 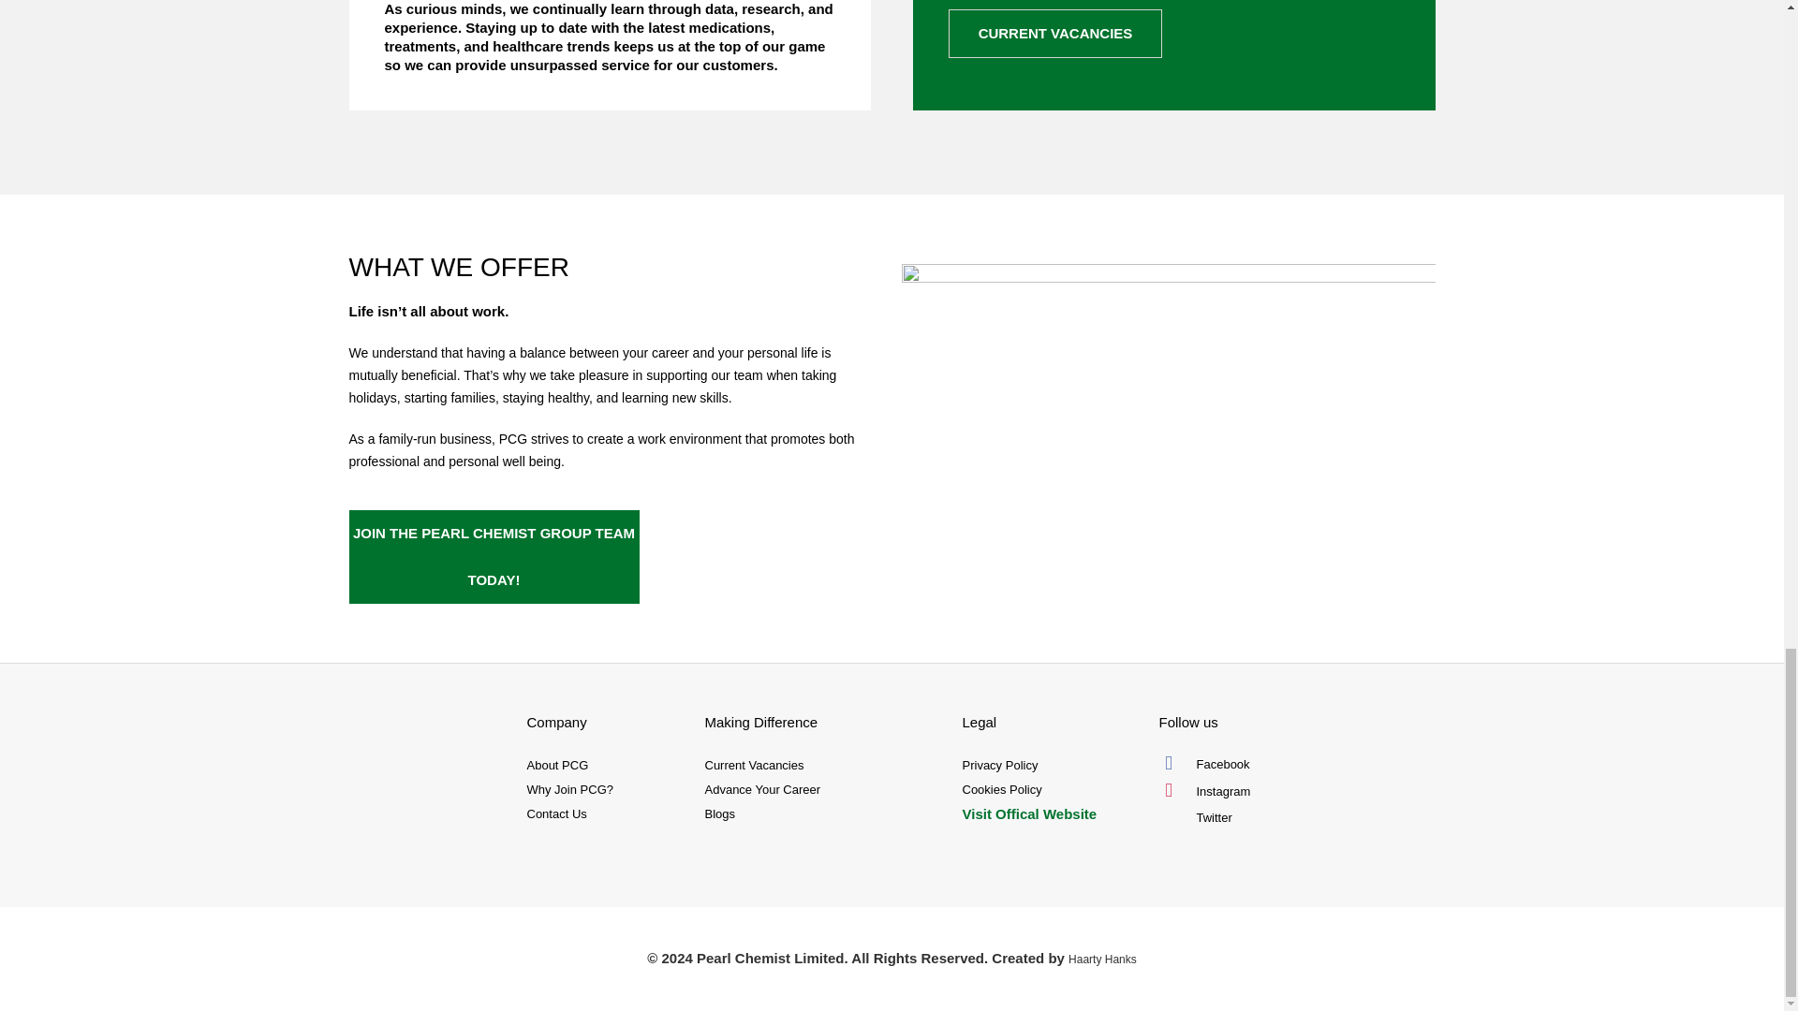 What do you see at coordinates (1054, 33) in the screenshot?
I see `CURRENT VACANCIES` at bounding box center [1054, 33].